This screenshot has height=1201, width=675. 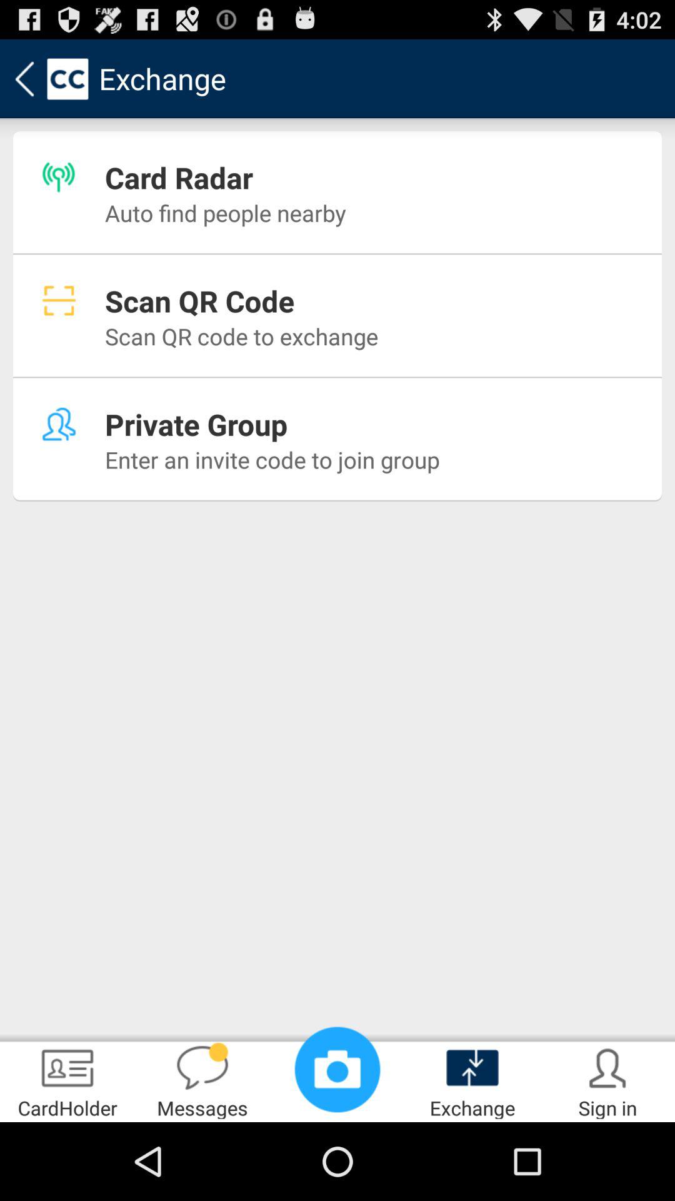 I want to click on click item to the right of the messages item, so click(x=337, y=1070).